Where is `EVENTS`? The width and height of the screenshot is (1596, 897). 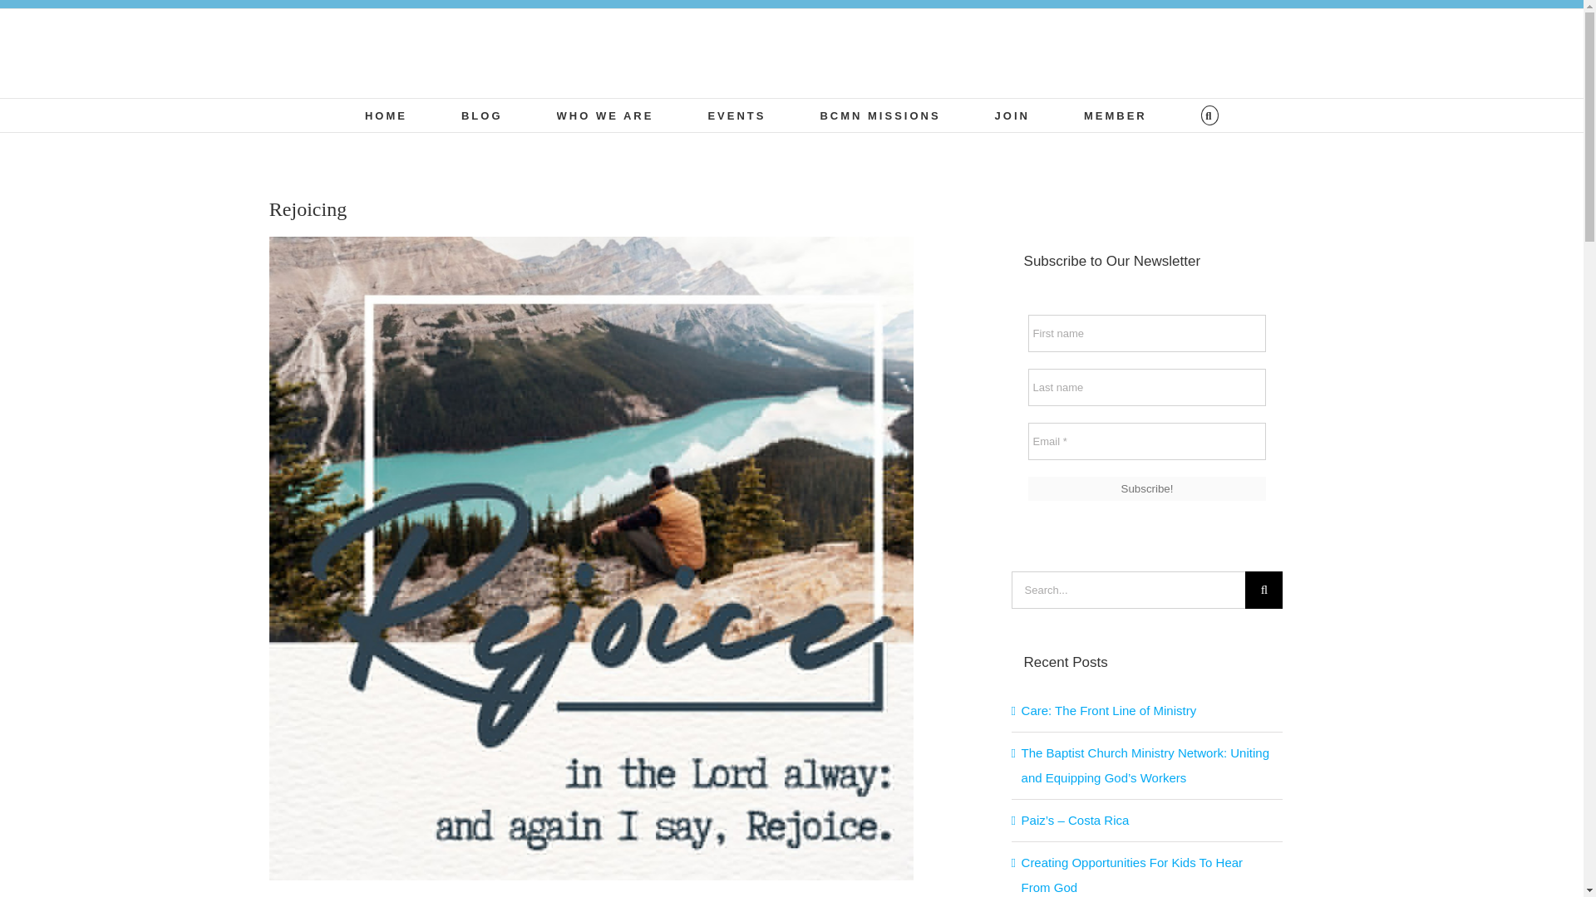 EVENTS is located at coordinates (736, 115).